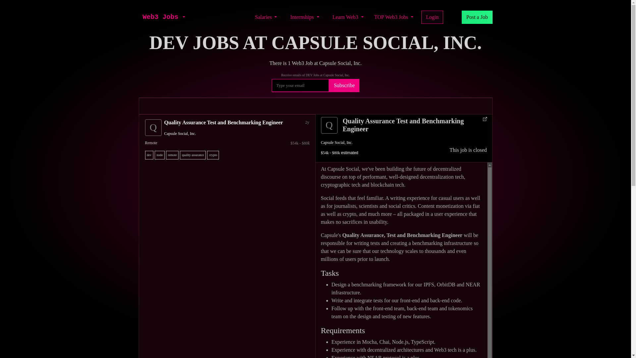  Describe the element at coordinates (304, 17) in the screenshot. I see `Internships` at that location.